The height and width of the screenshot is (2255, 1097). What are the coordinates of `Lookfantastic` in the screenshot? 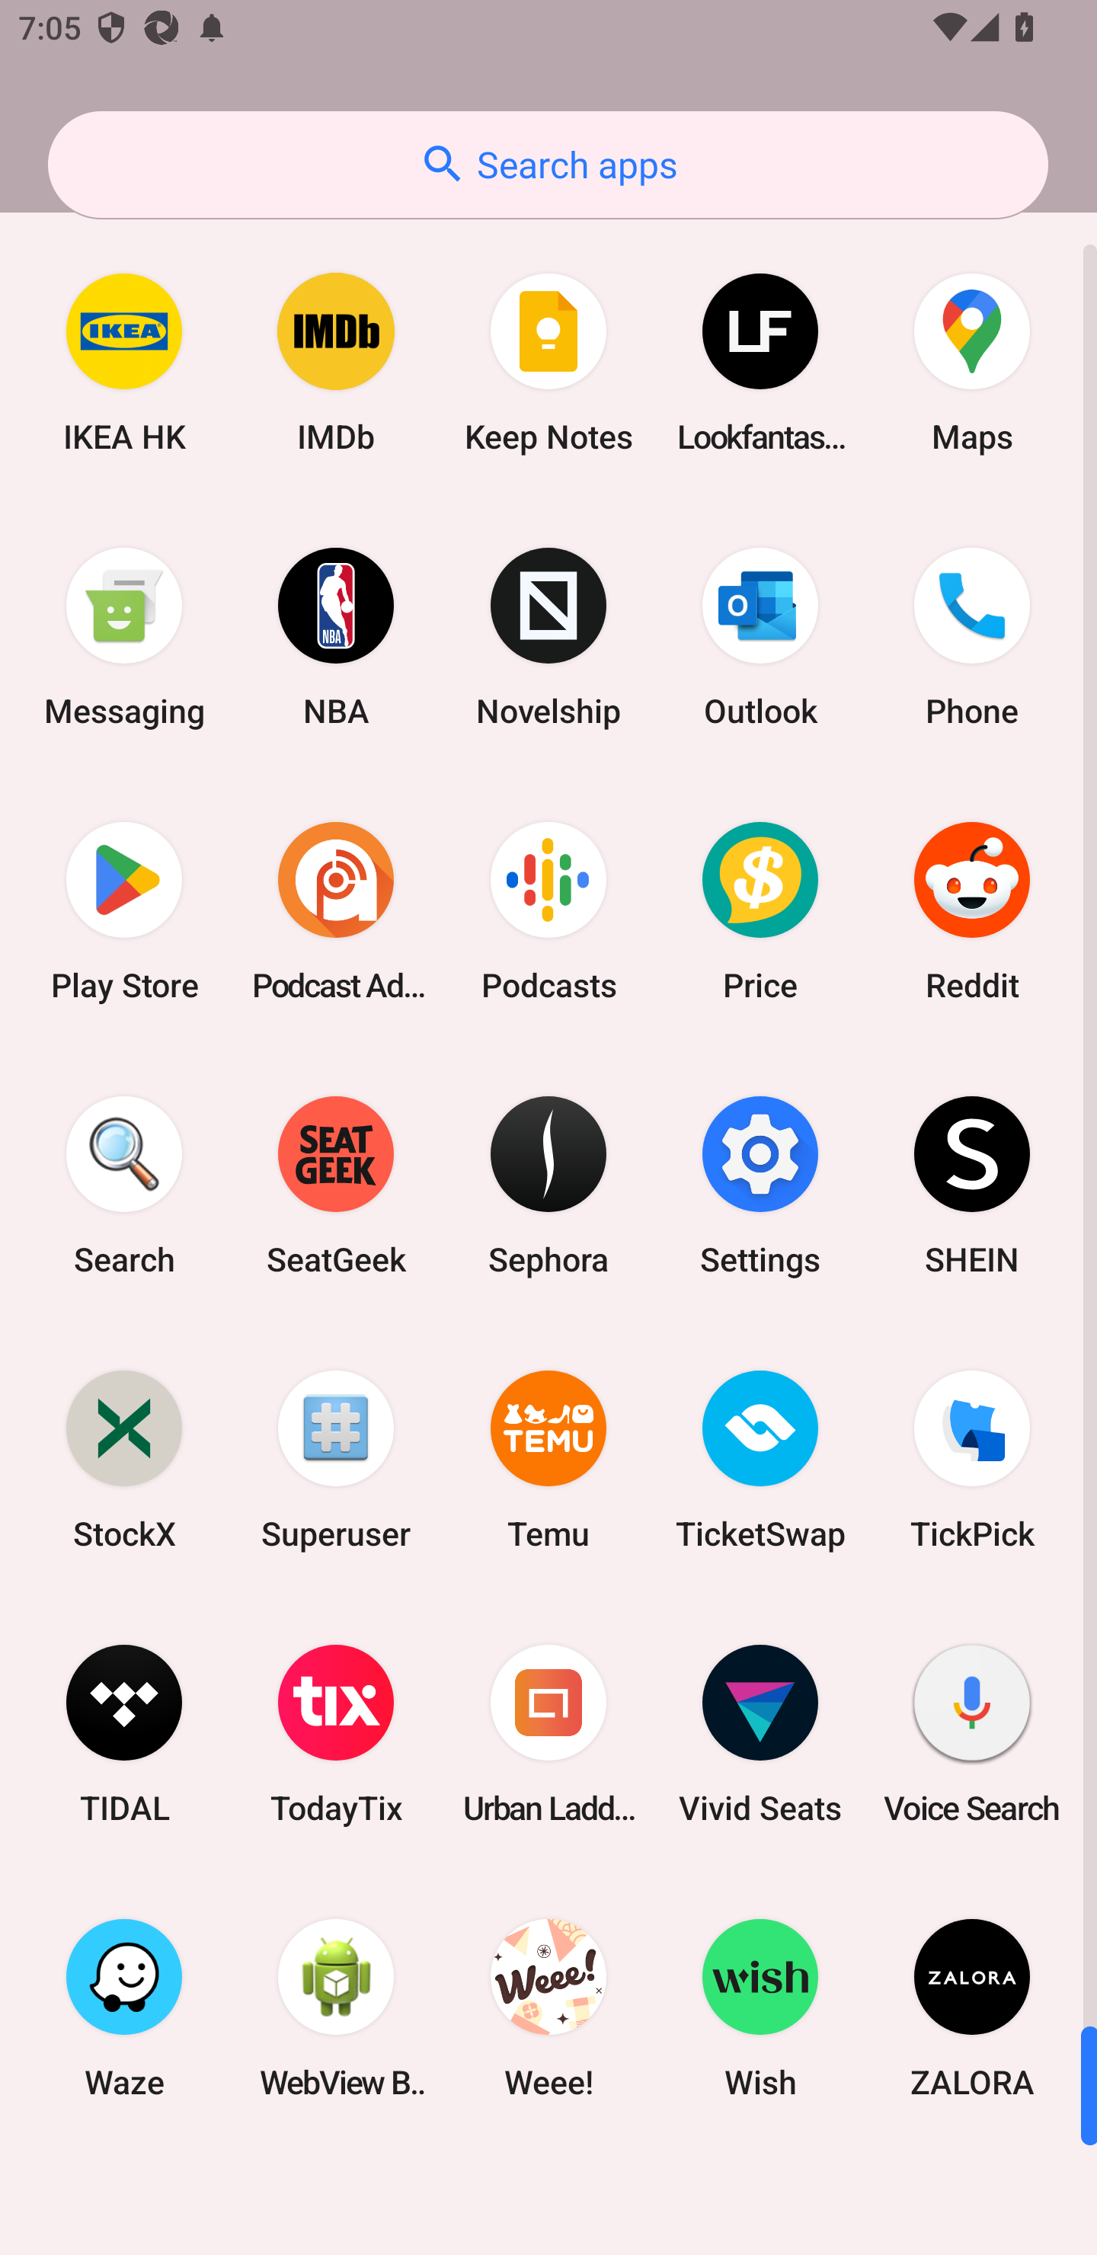 It's located at (760, 363).